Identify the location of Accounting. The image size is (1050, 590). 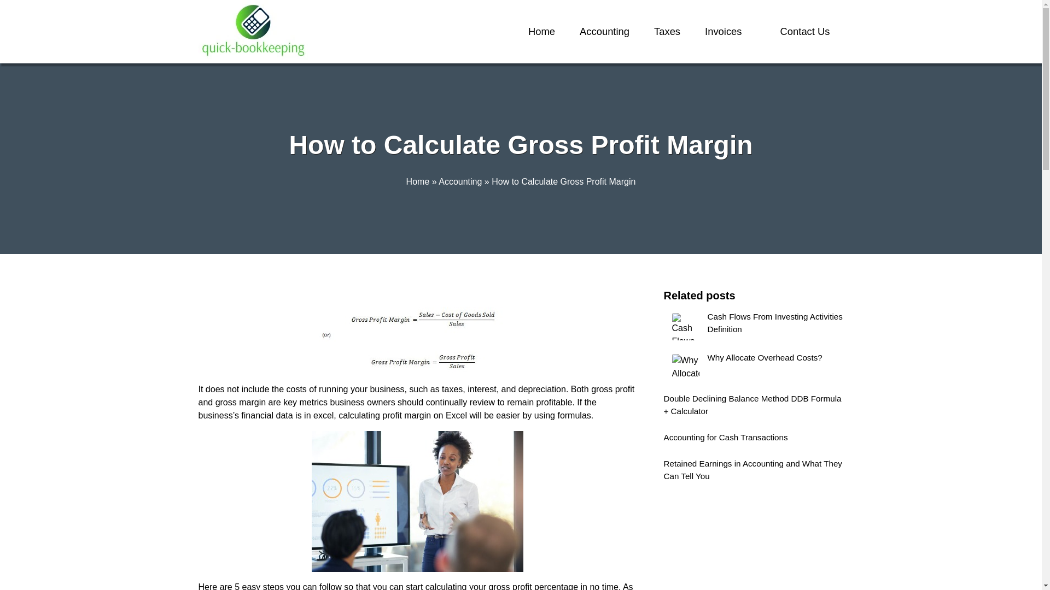
(604, 32).